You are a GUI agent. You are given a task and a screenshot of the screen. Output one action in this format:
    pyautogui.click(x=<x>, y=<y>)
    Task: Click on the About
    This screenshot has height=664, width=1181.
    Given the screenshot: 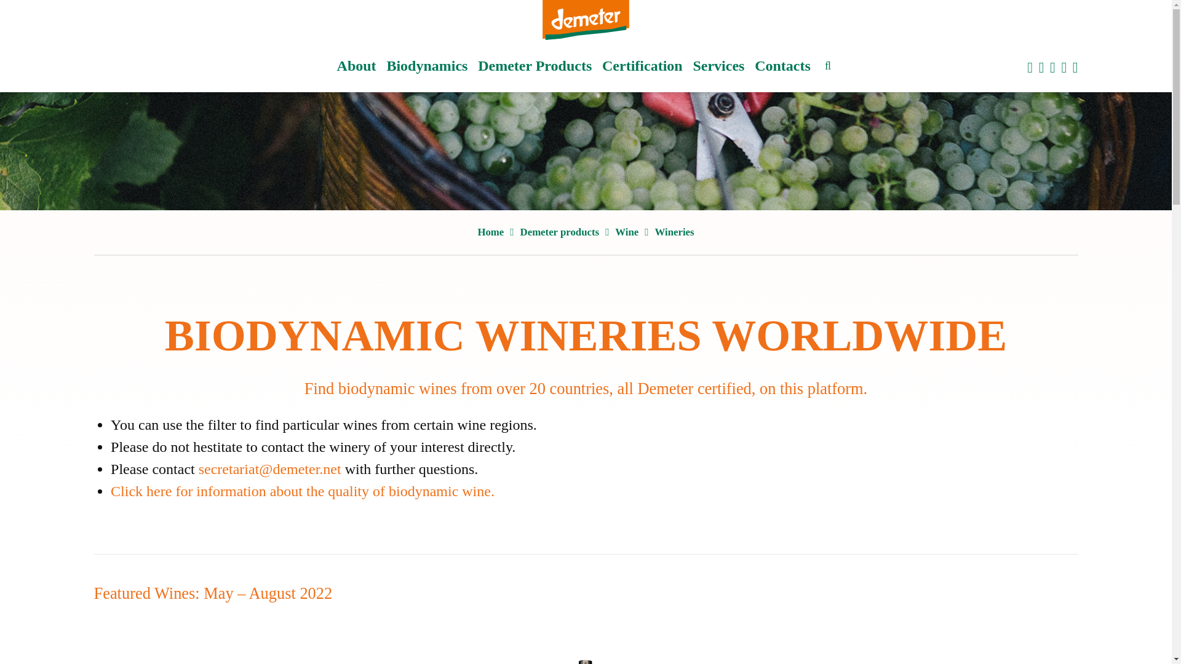 What is the action you would take?
    pyautogui.click(x=357, y=66)
    